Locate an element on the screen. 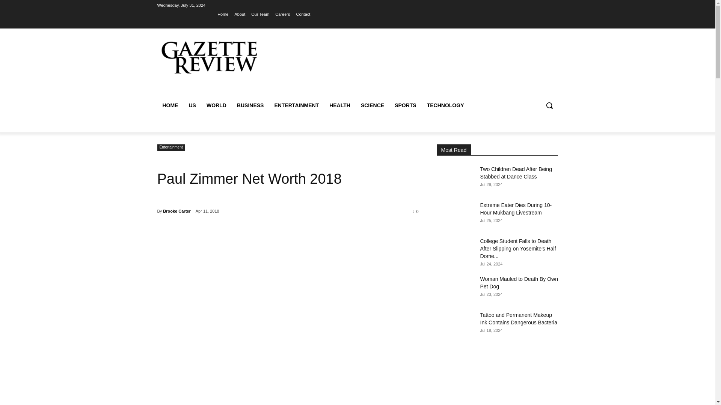 This screenshot has width=721, height=405. Entertainment is located at coordinates (170, 147).